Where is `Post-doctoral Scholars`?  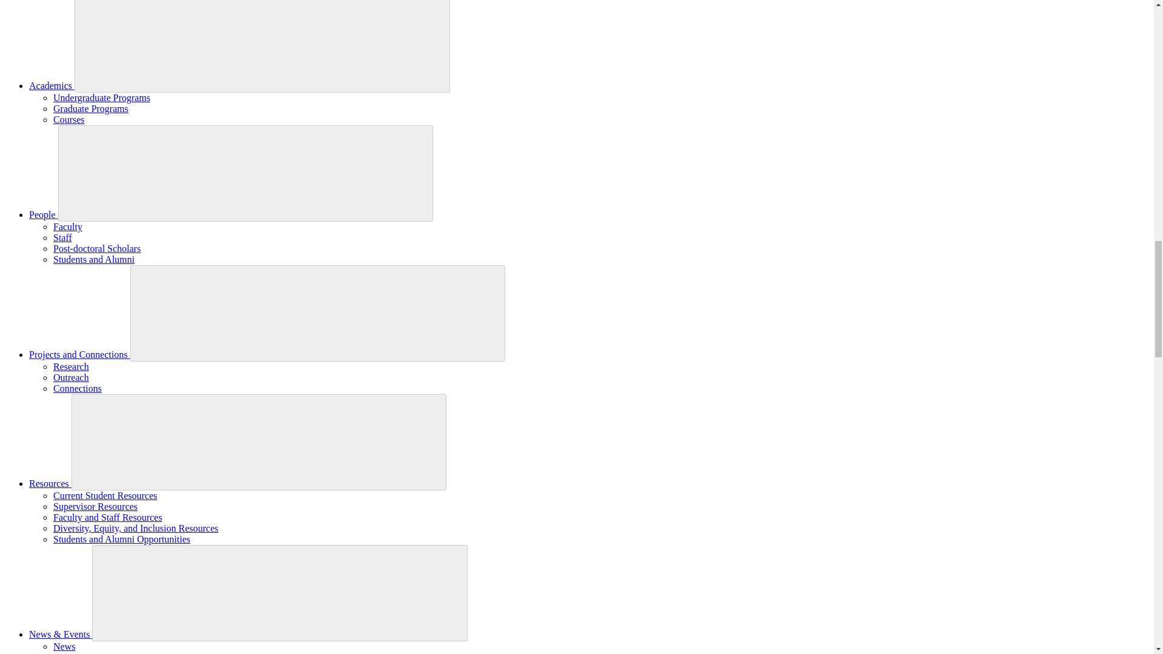
Post-doctoral Scholars is located at coordinates (97, 248).